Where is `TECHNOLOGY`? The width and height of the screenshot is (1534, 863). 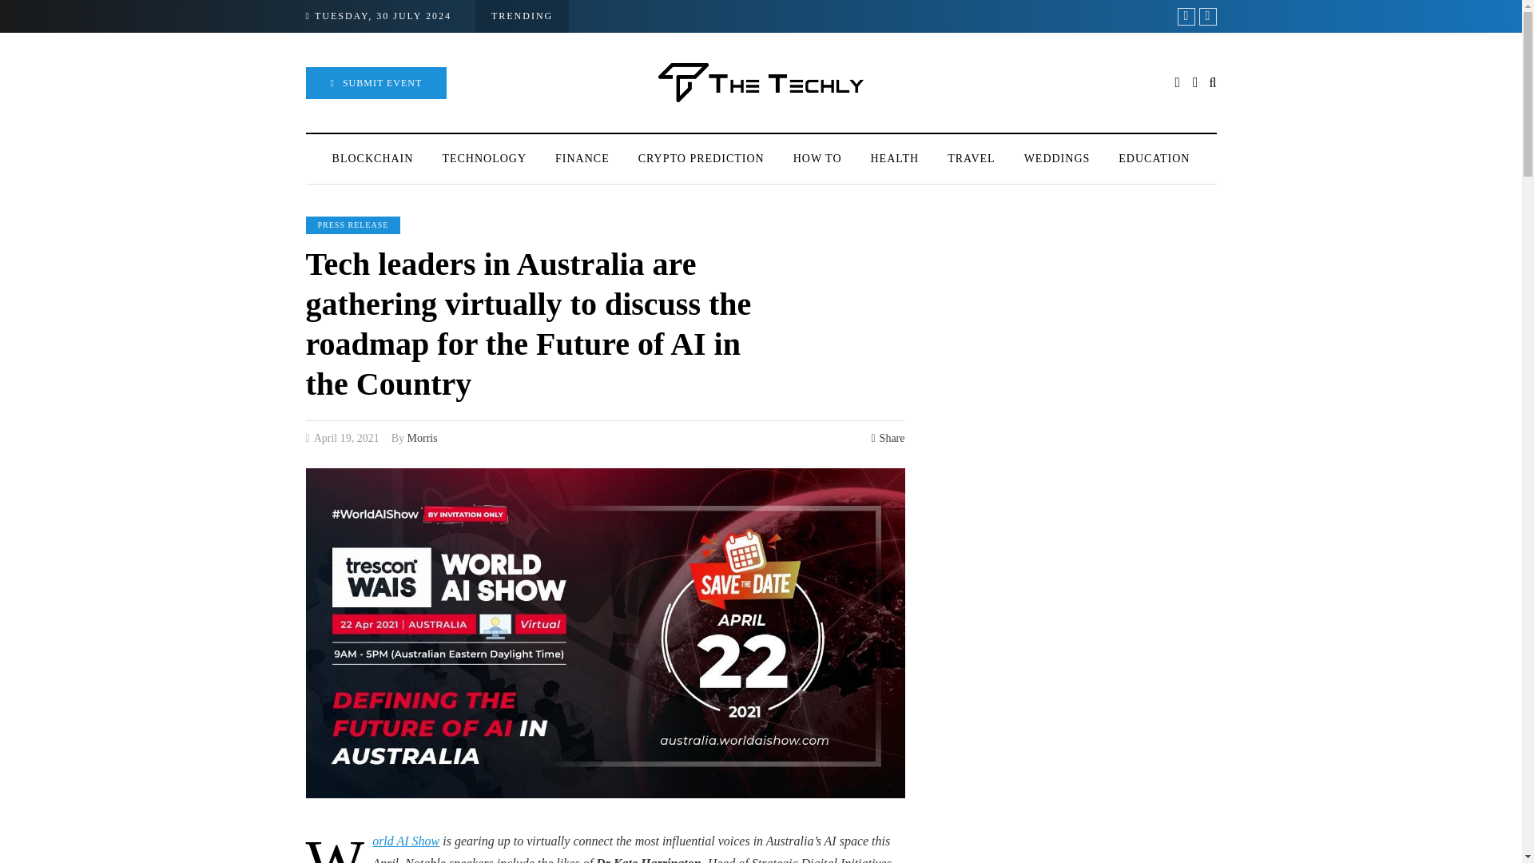 TECHNOLOGY is located at coordinates (484, 158).